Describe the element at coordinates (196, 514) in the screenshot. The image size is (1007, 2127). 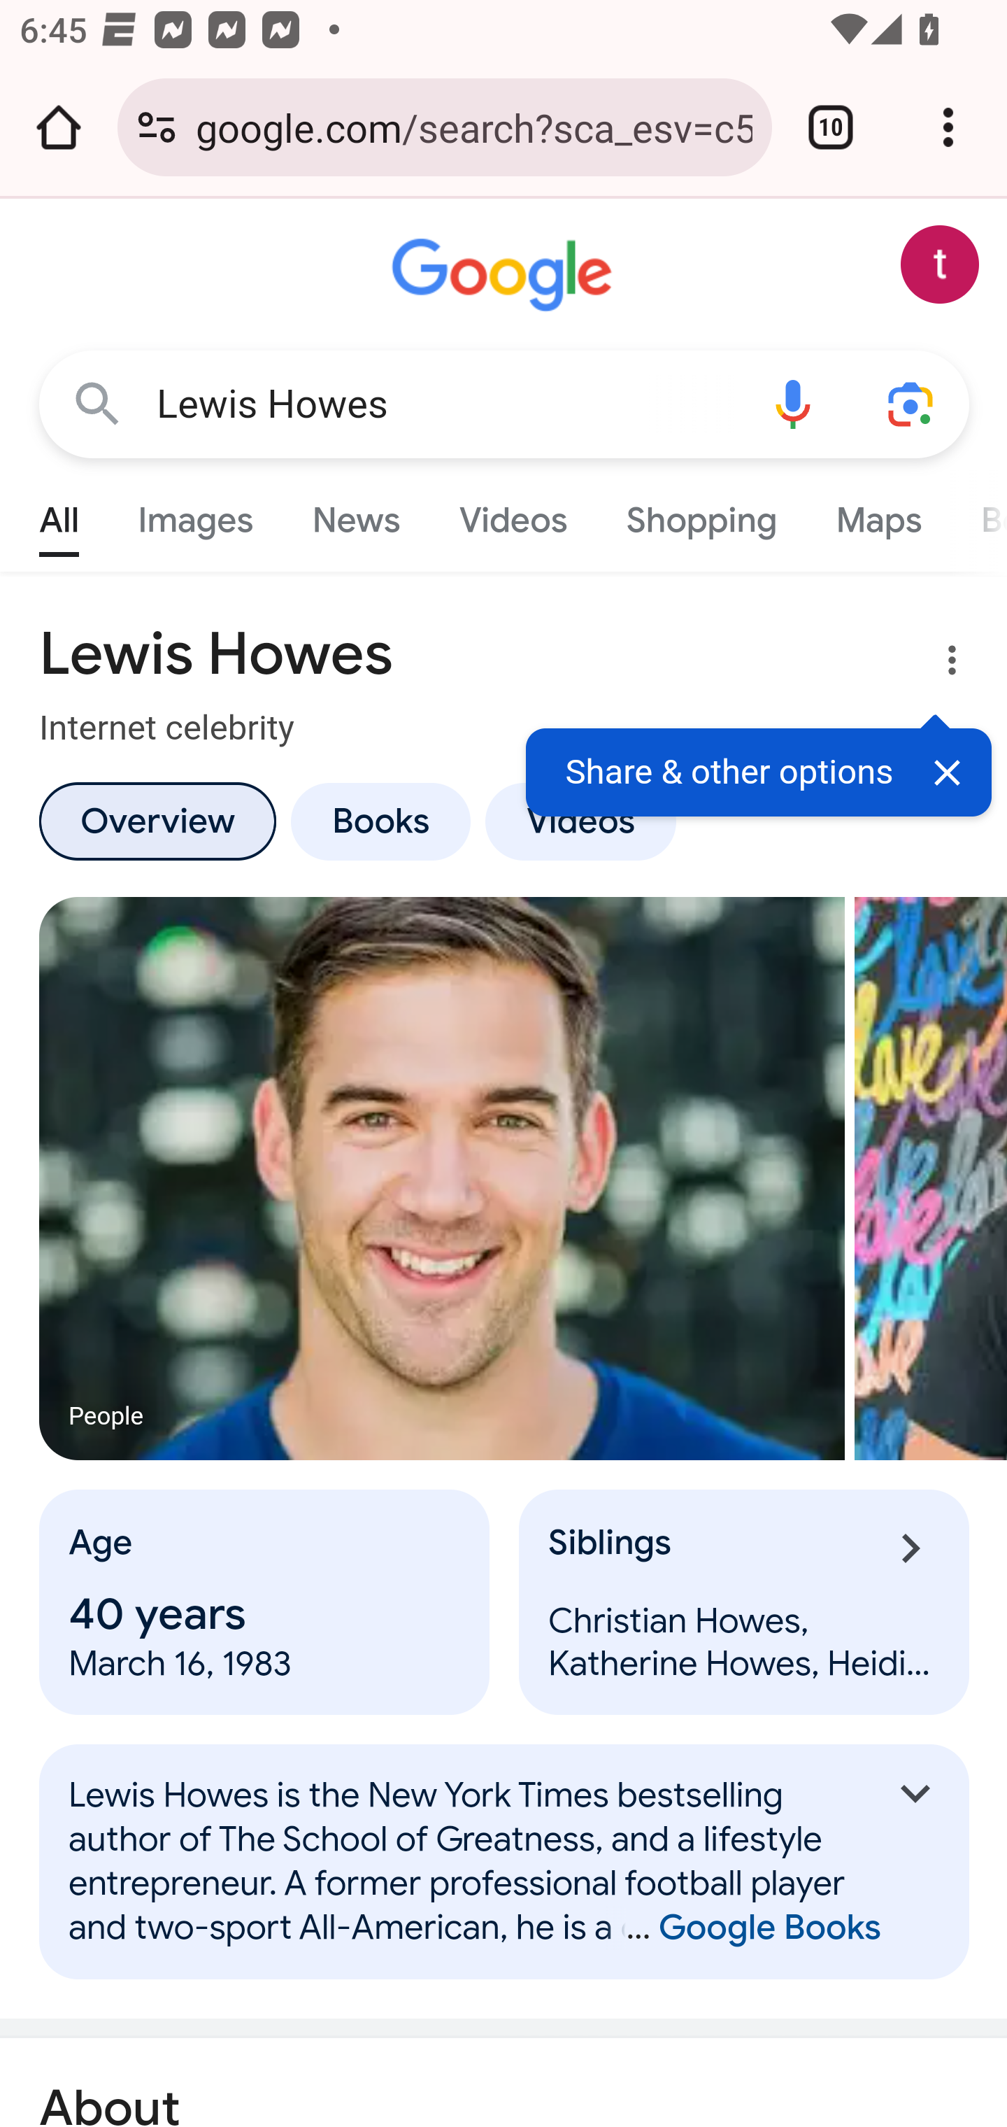
I see `Images` at that location.